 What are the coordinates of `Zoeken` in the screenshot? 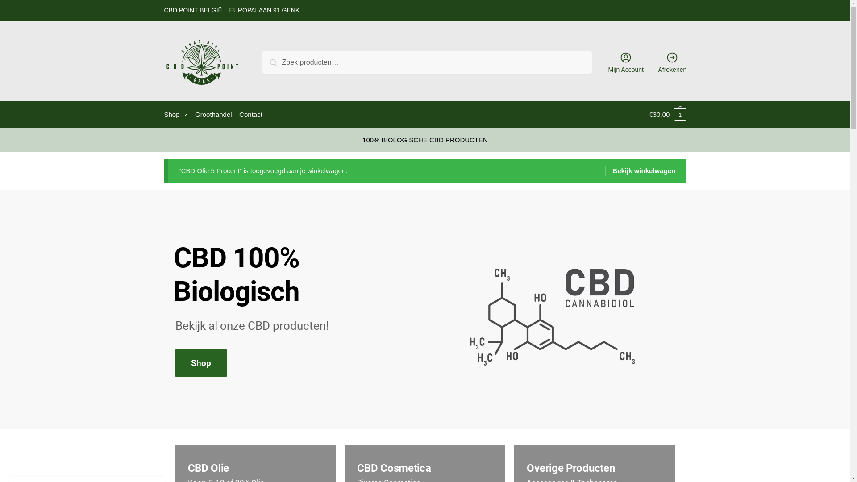 It's located at (284, 62).